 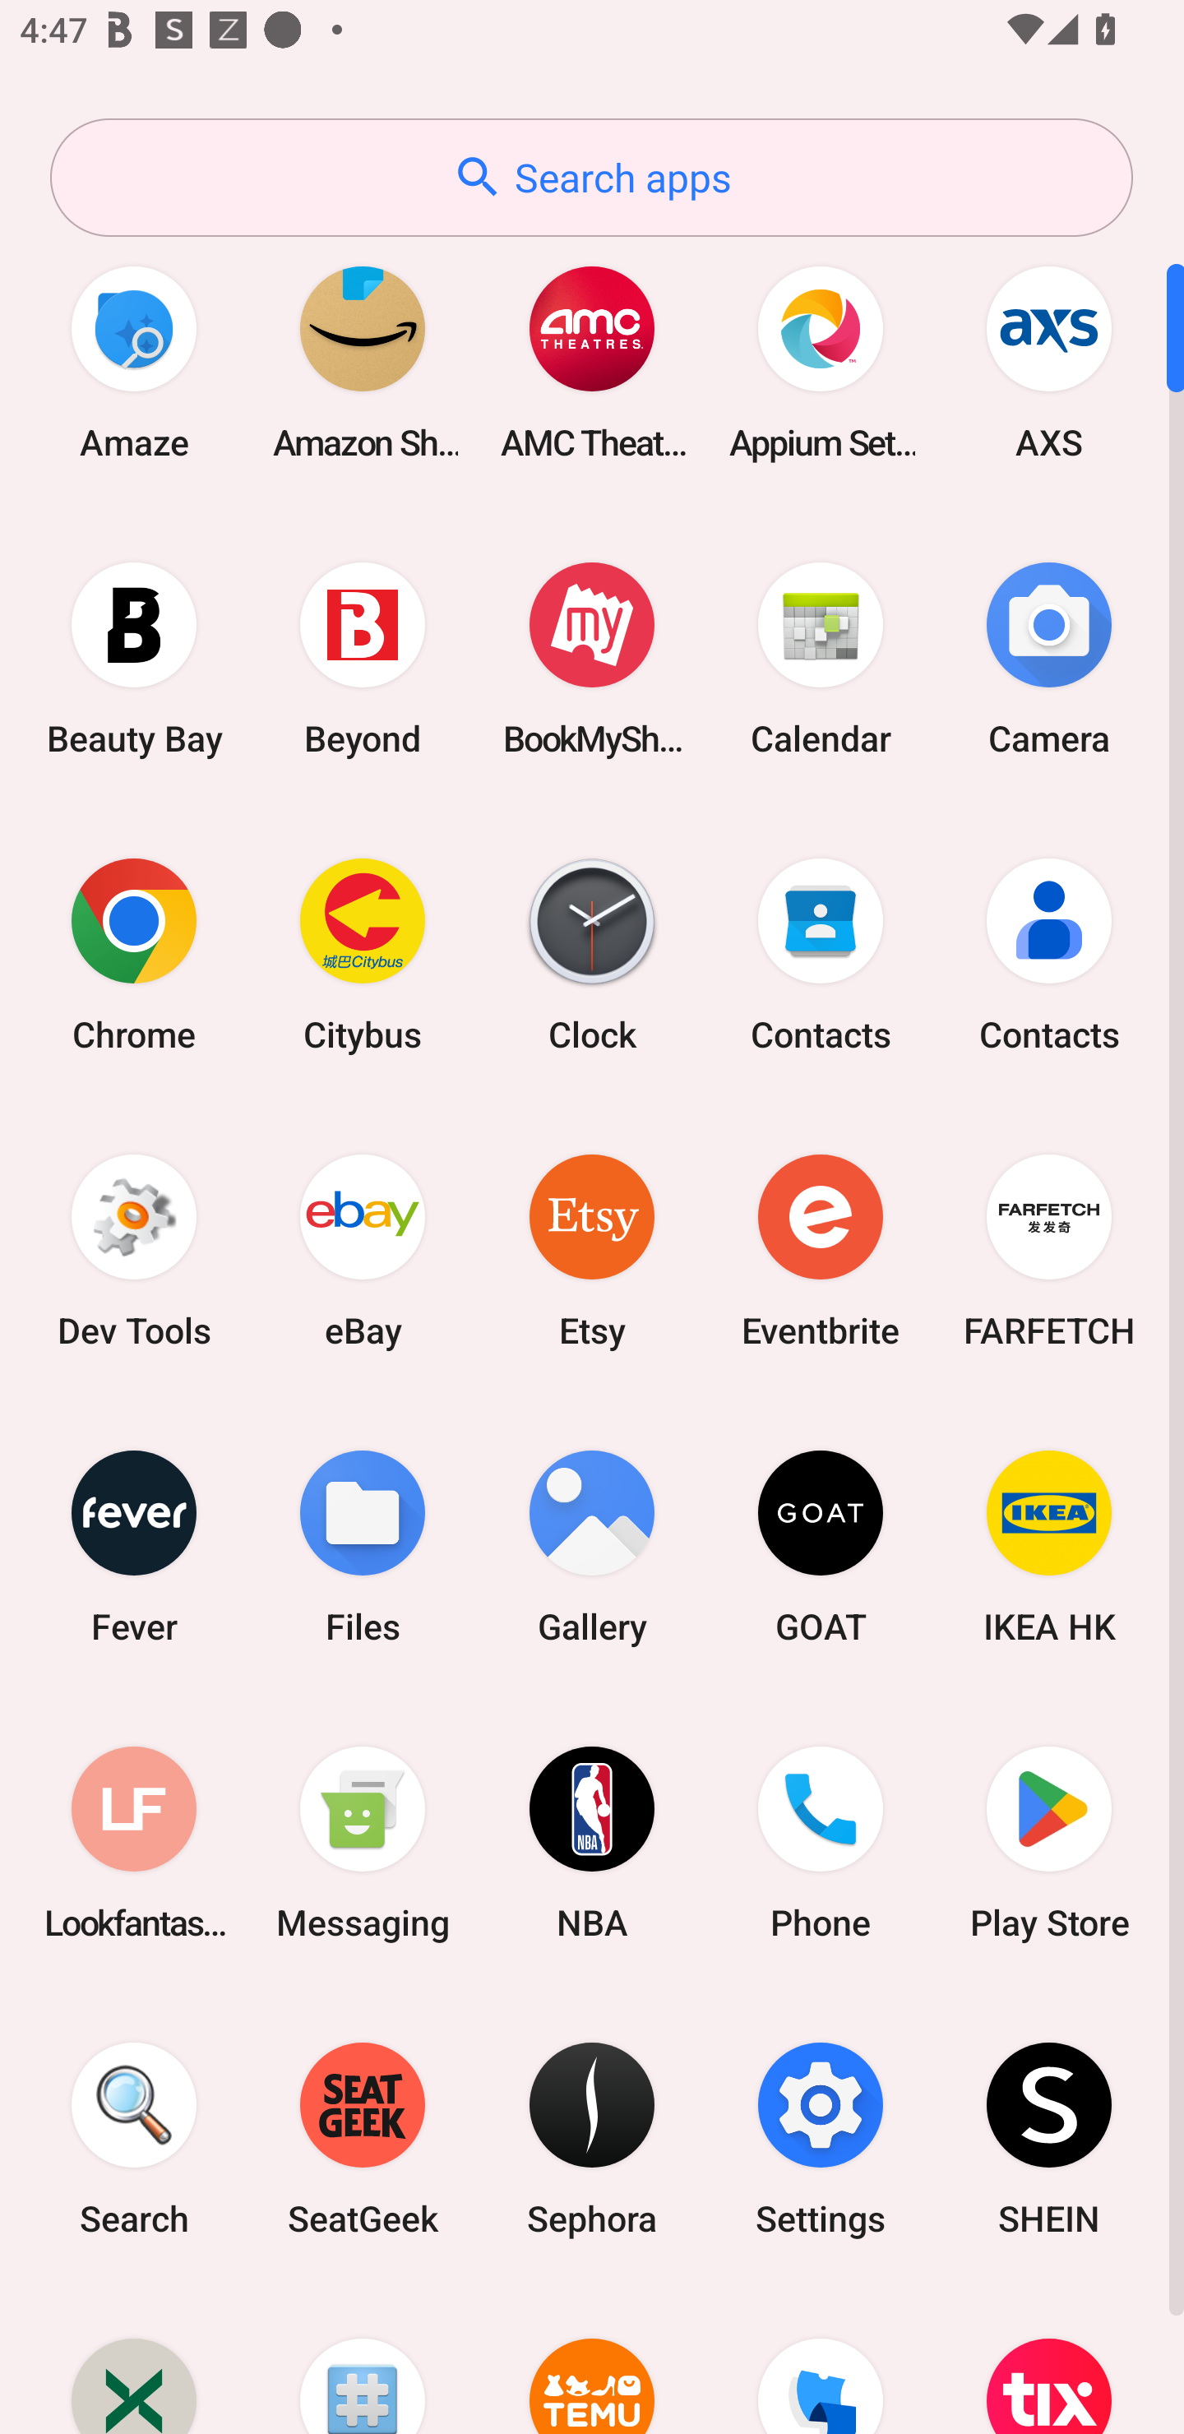 I want to click on TickPick, so click(x=821, y=2361).